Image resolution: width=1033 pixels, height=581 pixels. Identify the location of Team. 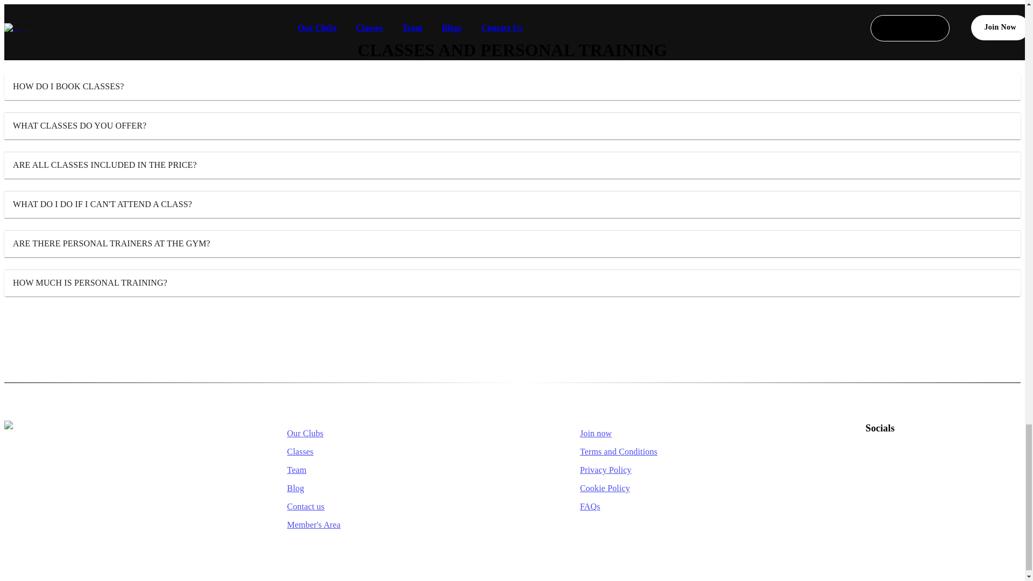
(409, 470).